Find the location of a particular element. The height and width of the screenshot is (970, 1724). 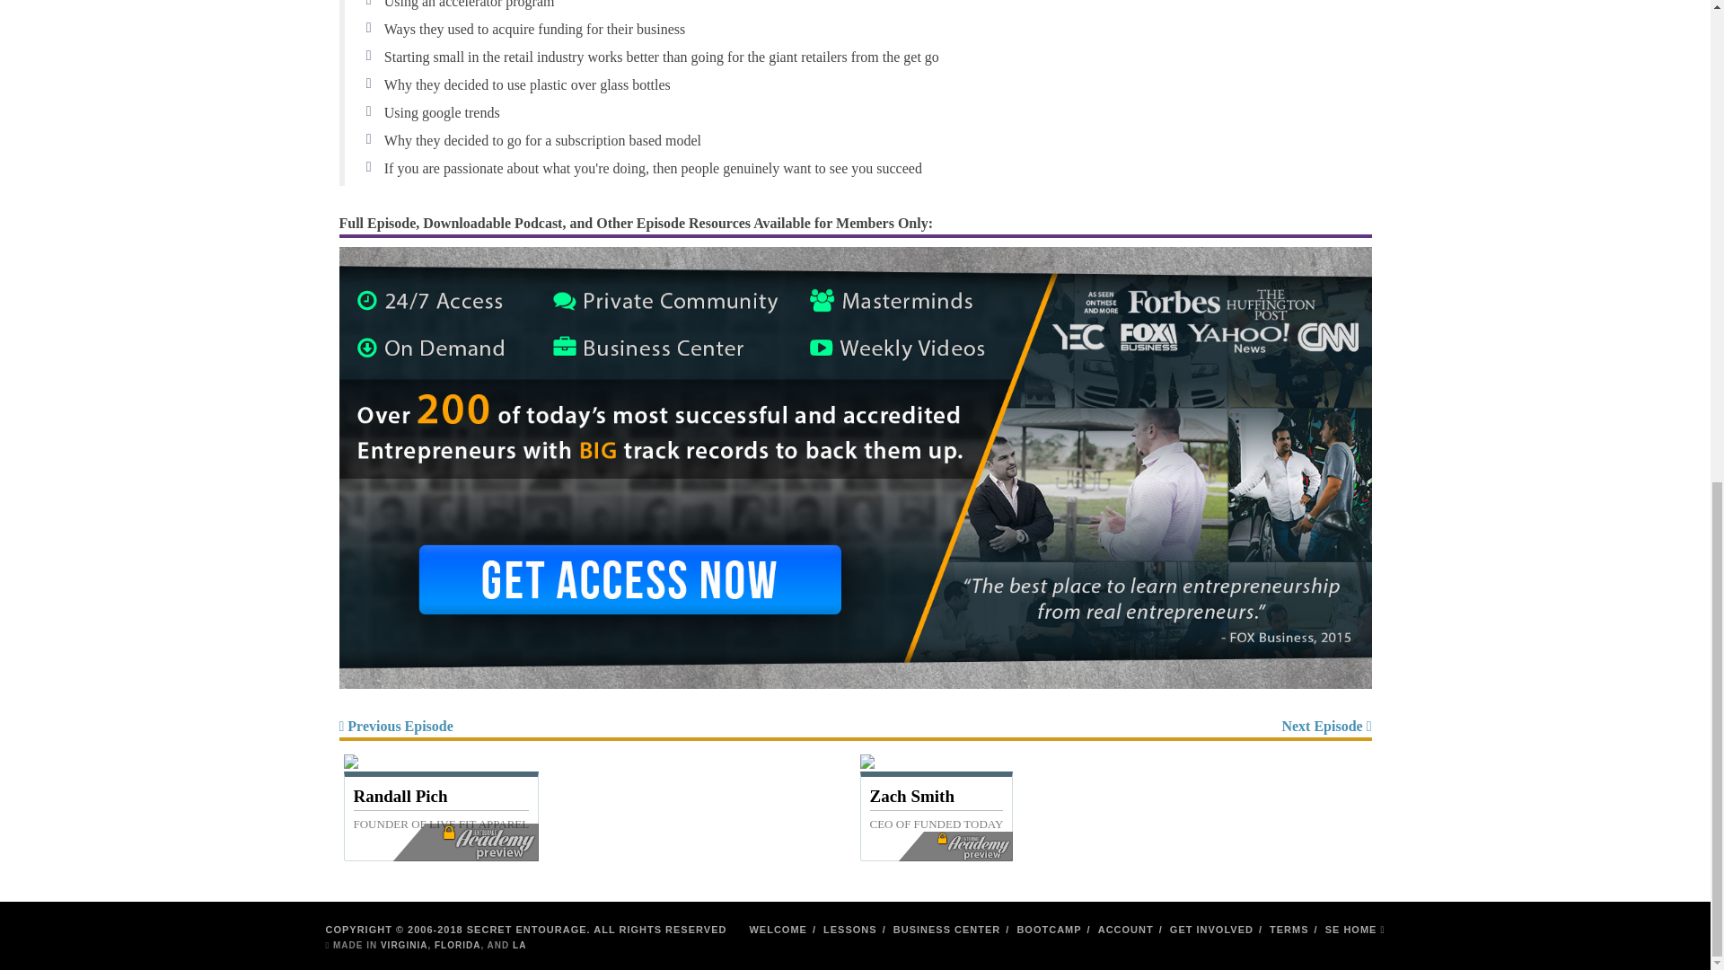

BOOTCAMP is located at coordinates (1113, 728).